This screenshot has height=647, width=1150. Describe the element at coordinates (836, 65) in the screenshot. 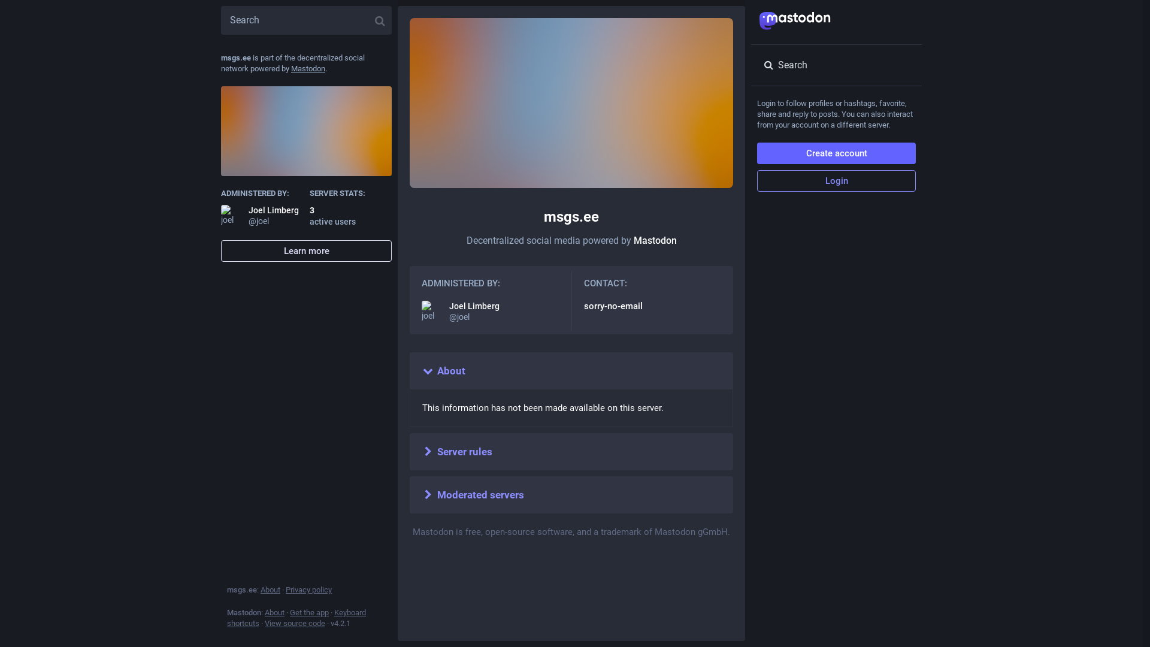

I see `Search` at that location.